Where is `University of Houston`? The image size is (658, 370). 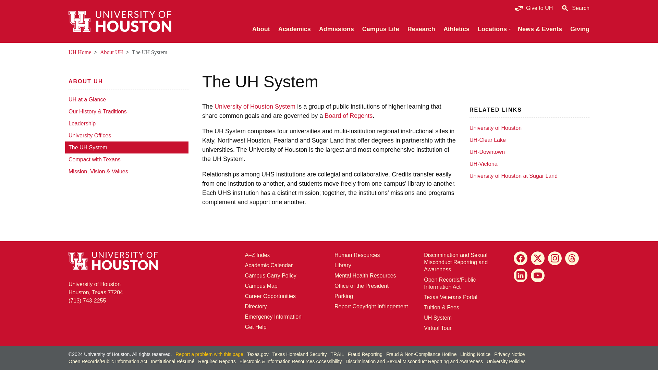
University of Houston is located at coordinates (217, 159).